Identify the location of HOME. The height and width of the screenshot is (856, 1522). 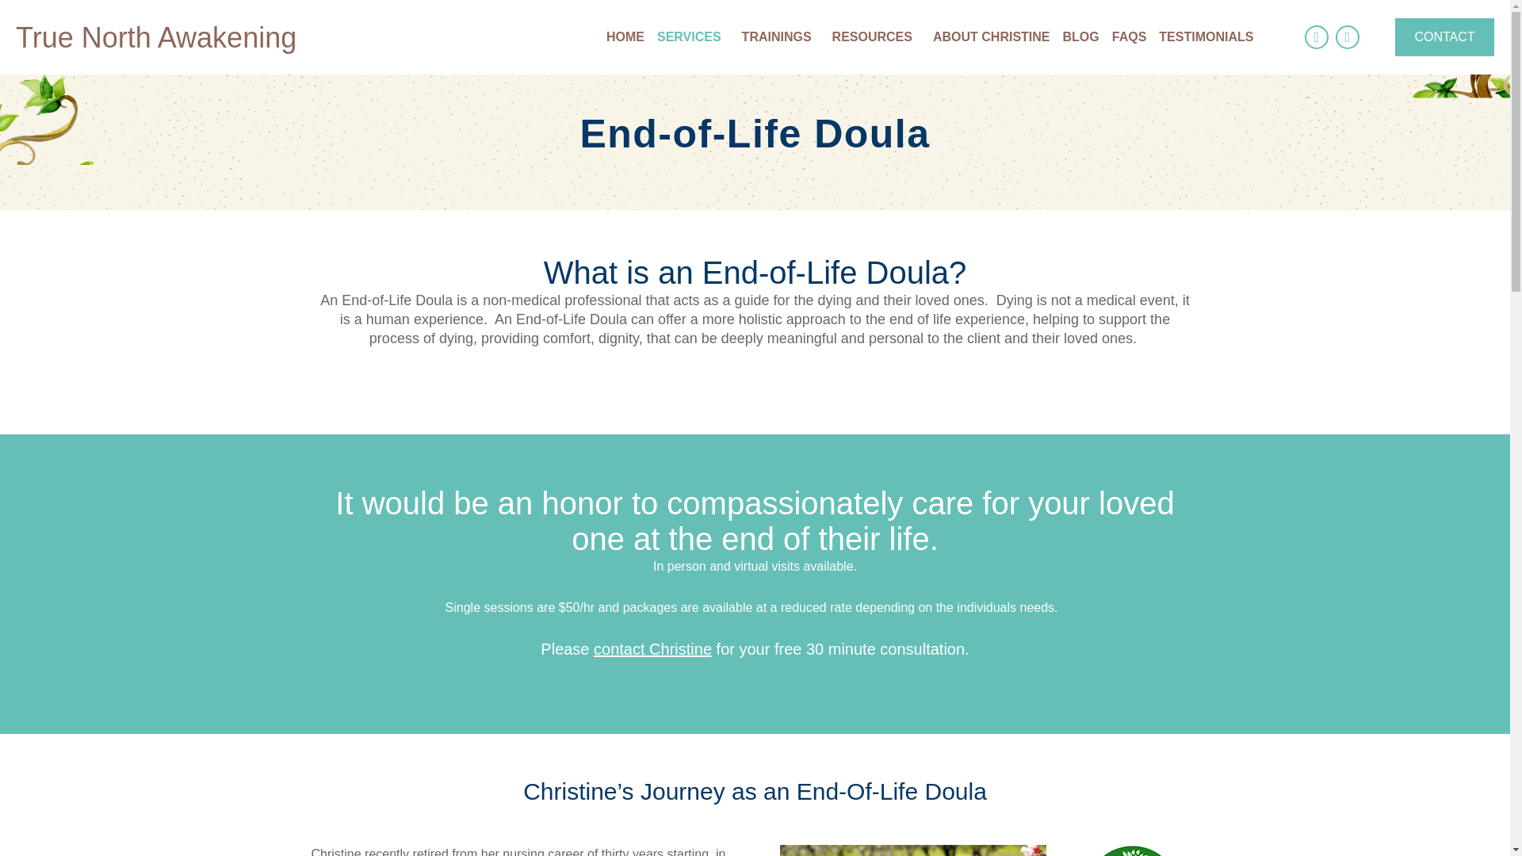
(625, 37).